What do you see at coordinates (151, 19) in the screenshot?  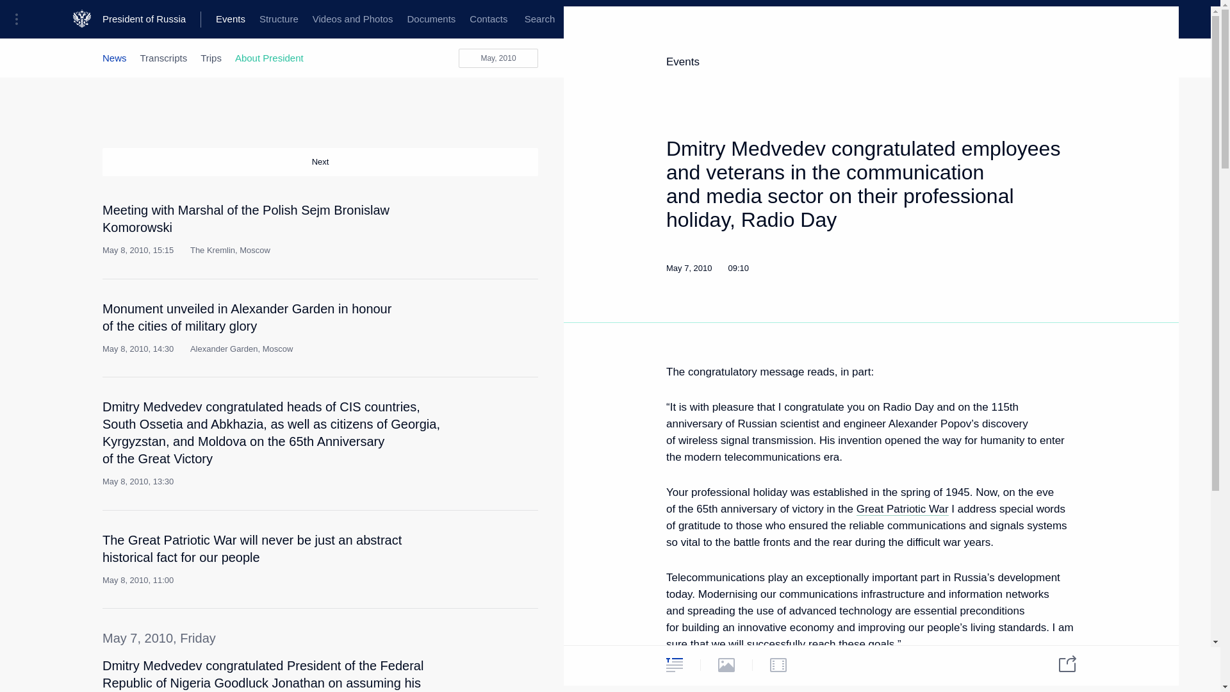 I see `President of Russia` at bounding box center [151, 19].